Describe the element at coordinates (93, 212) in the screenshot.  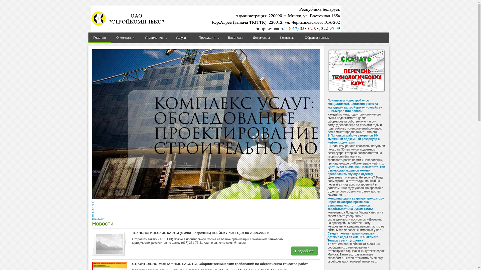
I see `4` at that location.